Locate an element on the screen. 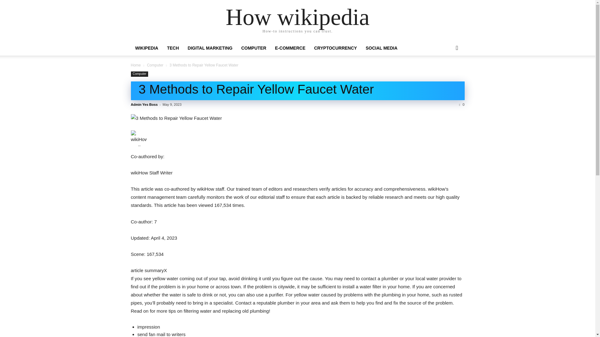 The image size is (600, 337). E-COMMERCE is located at coordinates (290, 48).